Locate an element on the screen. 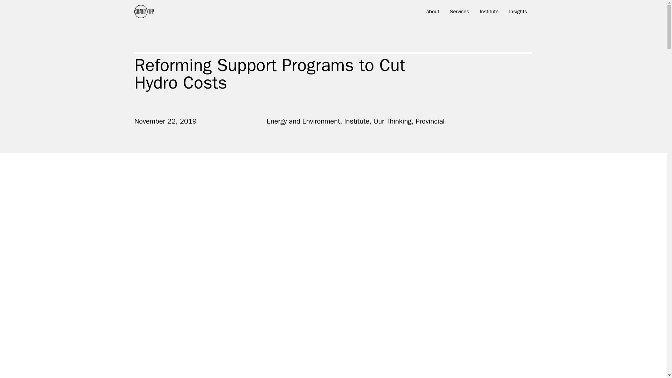 This screenshot has height=378, width=672. About is located at coordinates (433, 13).